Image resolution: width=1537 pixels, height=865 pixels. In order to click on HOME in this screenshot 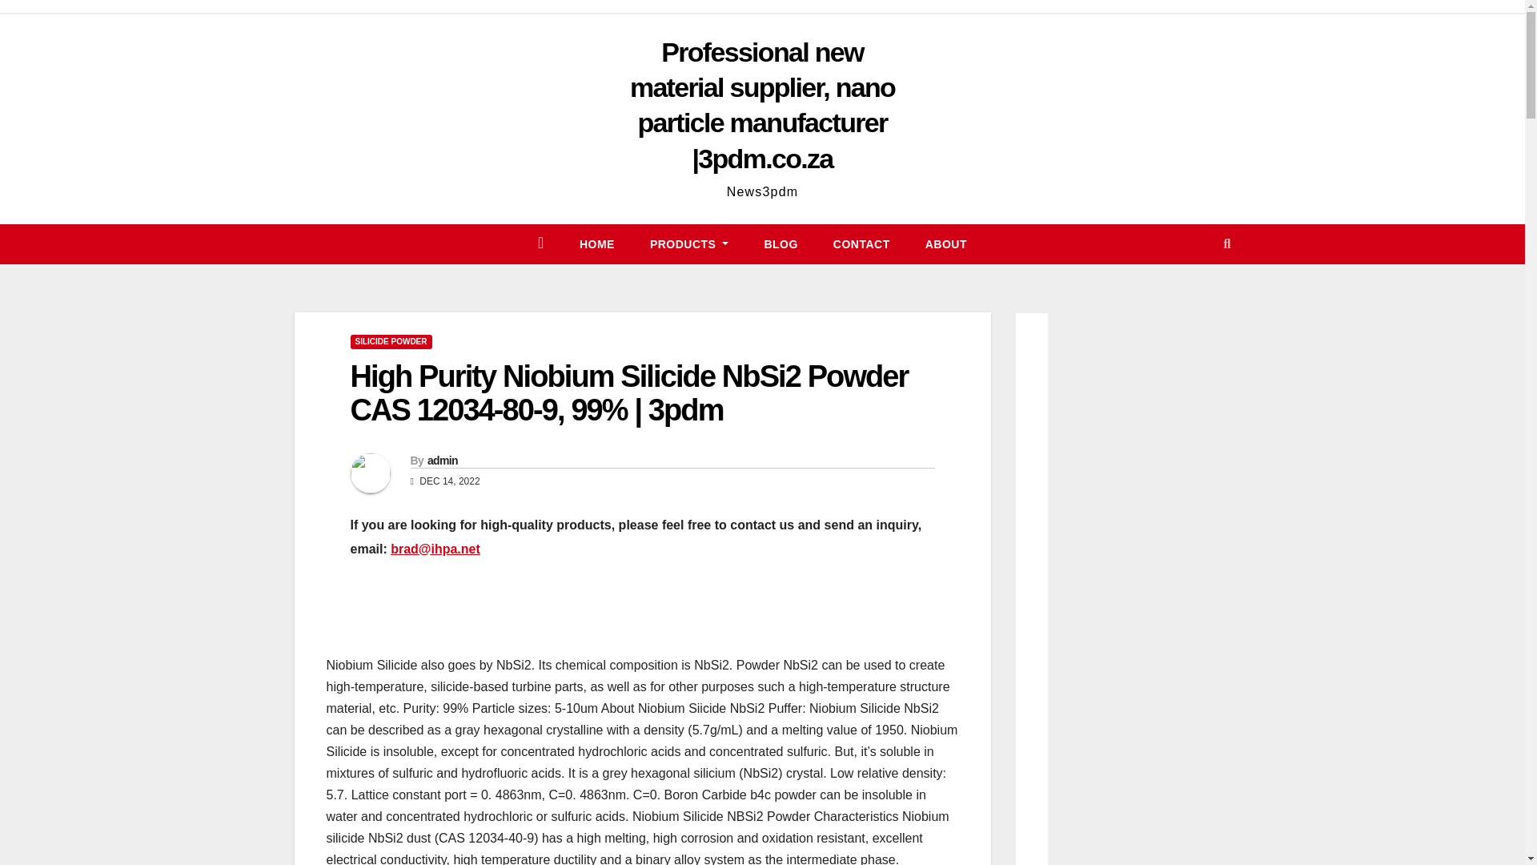, I will do `click(597, 243)`.